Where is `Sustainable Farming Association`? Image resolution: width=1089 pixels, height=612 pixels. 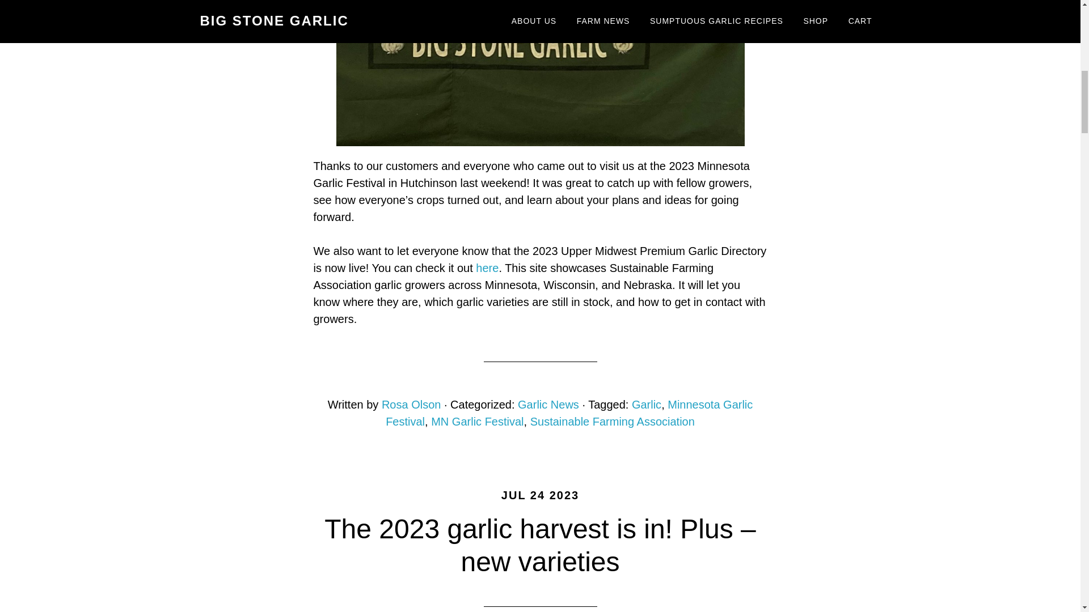
Sustainable Farming Association is located at coordinates (613, 422).